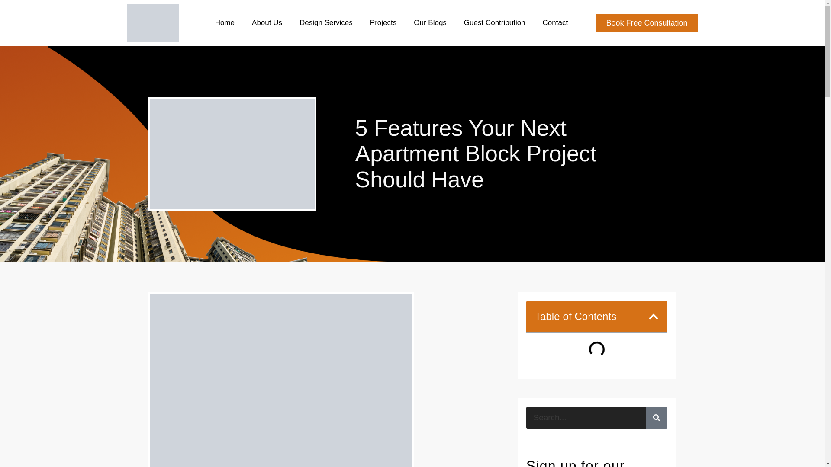  Describe the element at coordinates (383, 22) in the screenshot. I see `Projects` at that location.